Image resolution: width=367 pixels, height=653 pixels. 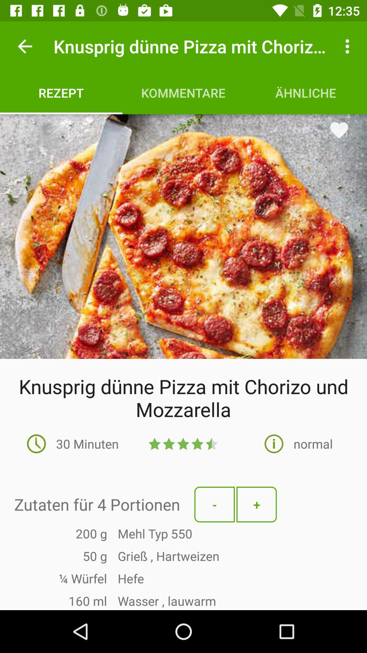 I want to click on launch the + icon, so click(x=257, y=505).